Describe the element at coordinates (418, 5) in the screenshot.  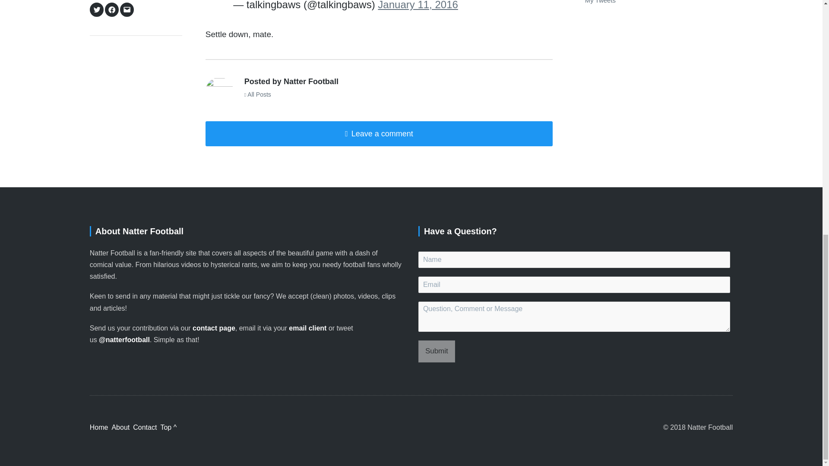
I see `January 11, 2016` at that location.